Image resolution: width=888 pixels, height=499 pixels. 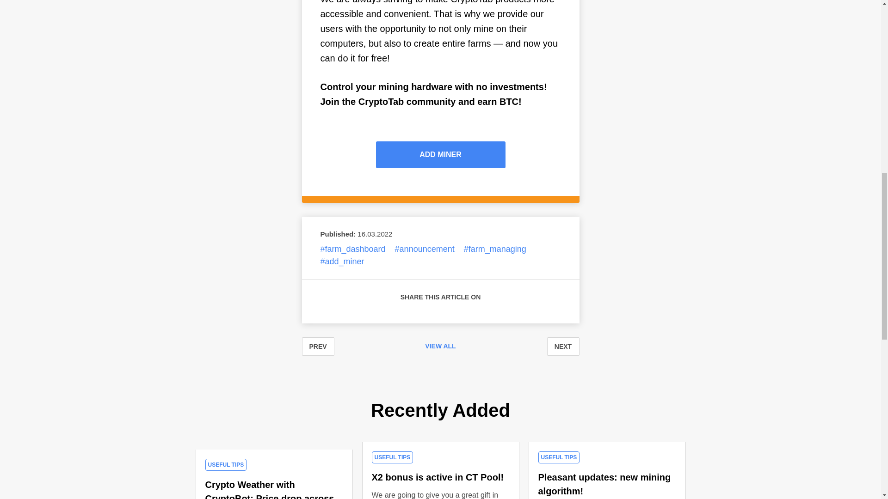 What do you see at coordinates (562, 347) in the screenshot?
I see `NEXT` at bounding box center [562, 347].